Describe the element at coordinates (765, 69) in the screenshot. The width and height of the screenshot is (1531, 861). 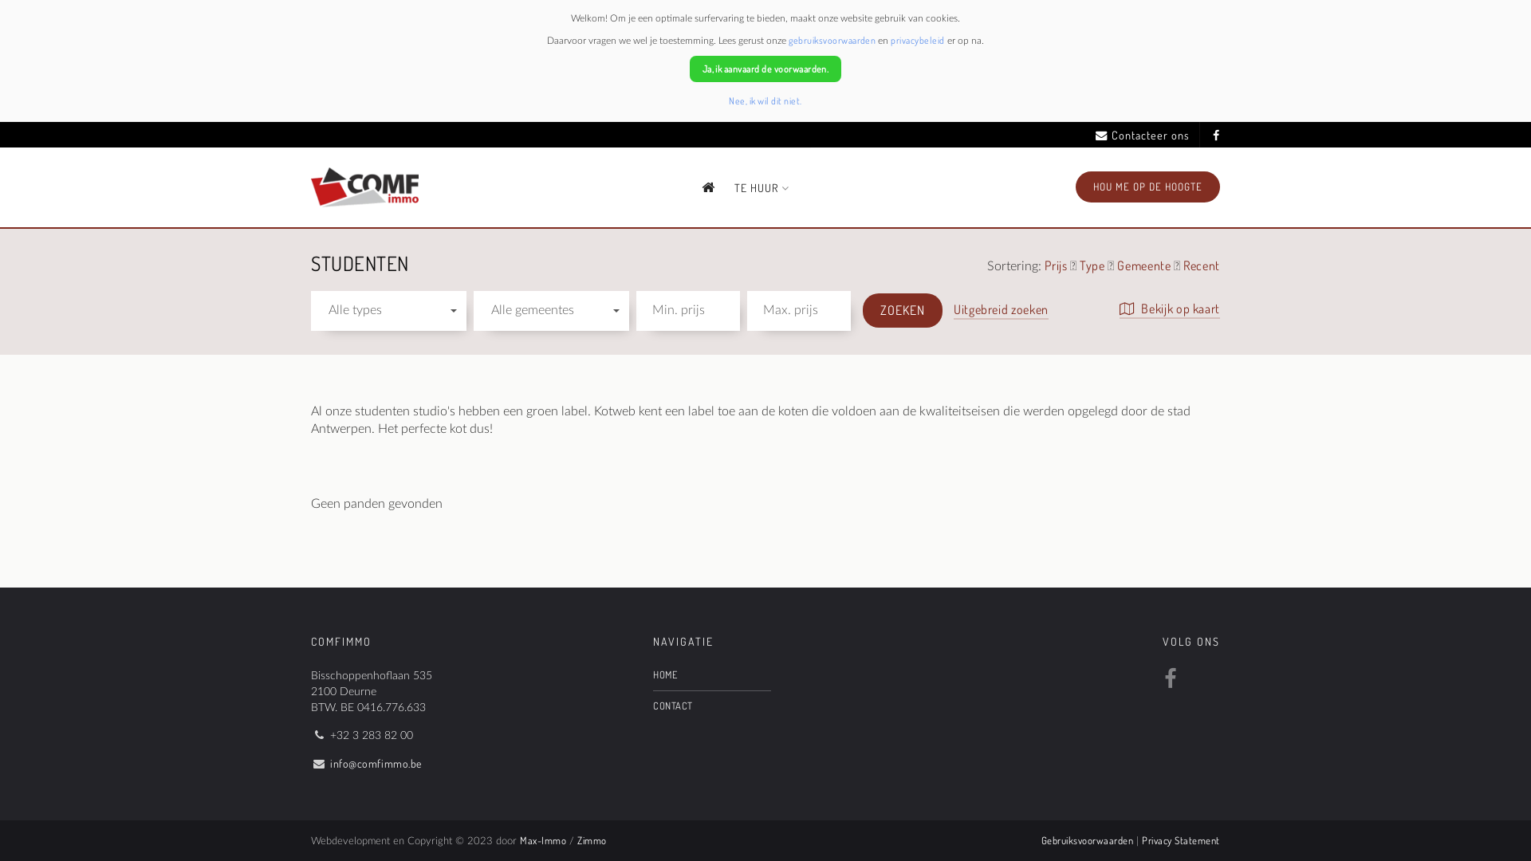
I see `Ja, ik aanvaard de voorwaarden.` at that location.